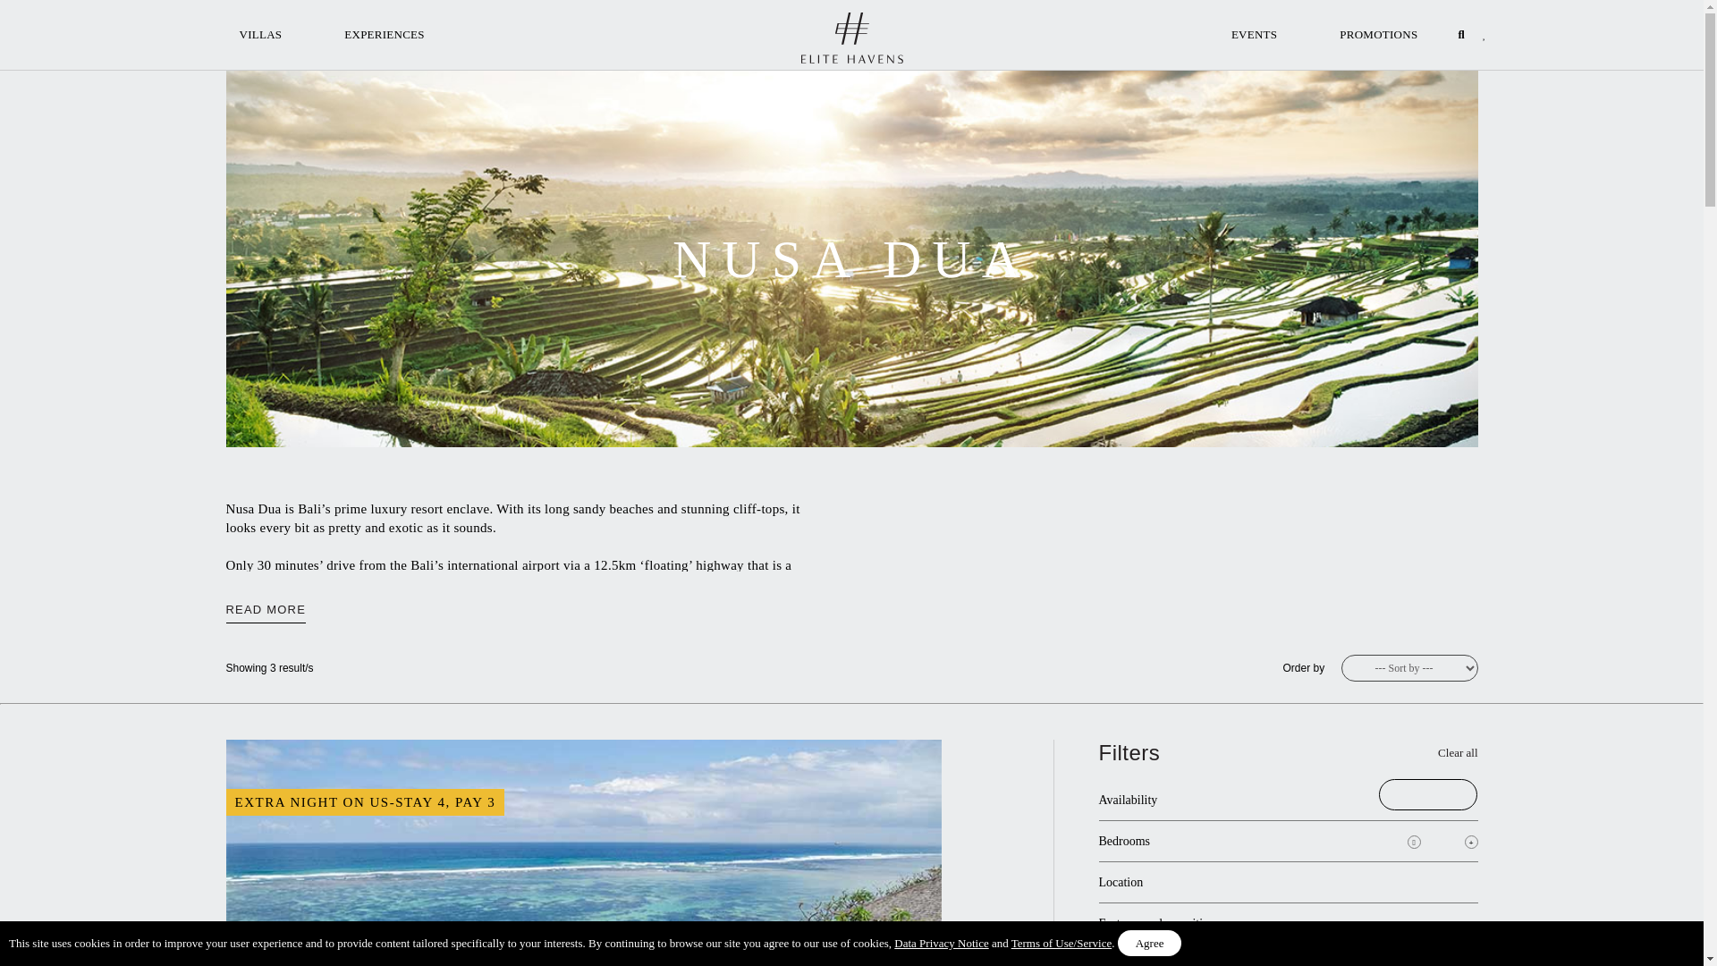 The height and width of the screenshot is (966, 1717). What do you see at coordinates (1254, 32) in the screenshot?
I see `EVENTS` at bounding box center [1254, 32].